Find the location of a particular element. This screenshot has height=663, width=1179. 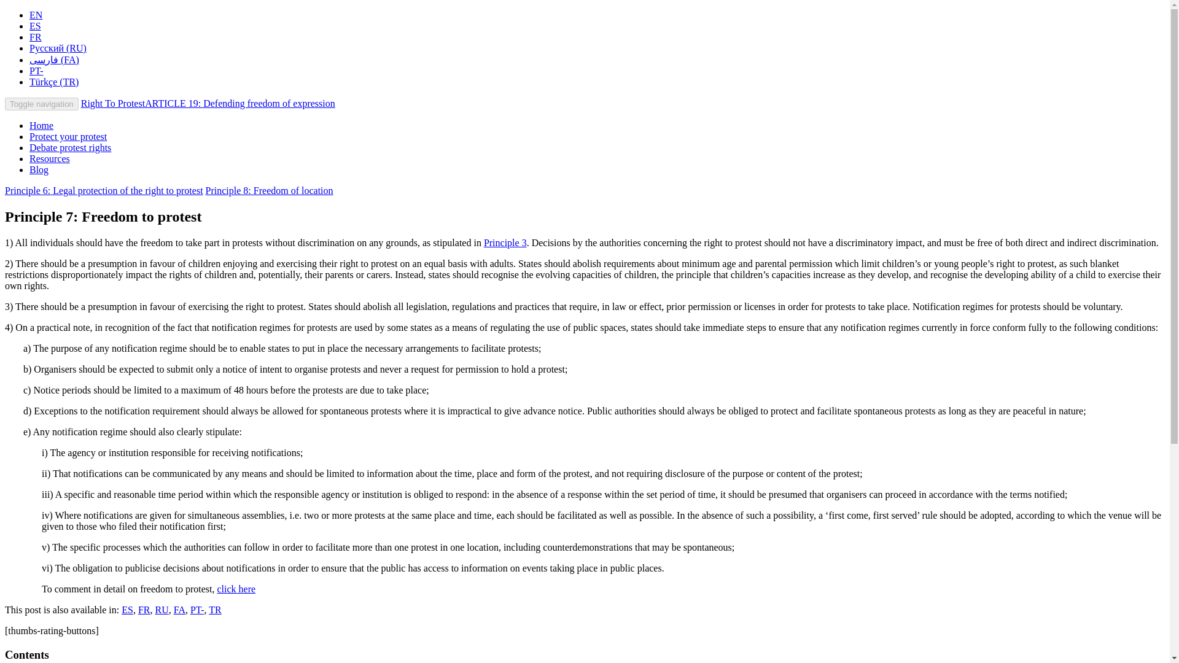

FR is located at coordinates (36, 37).